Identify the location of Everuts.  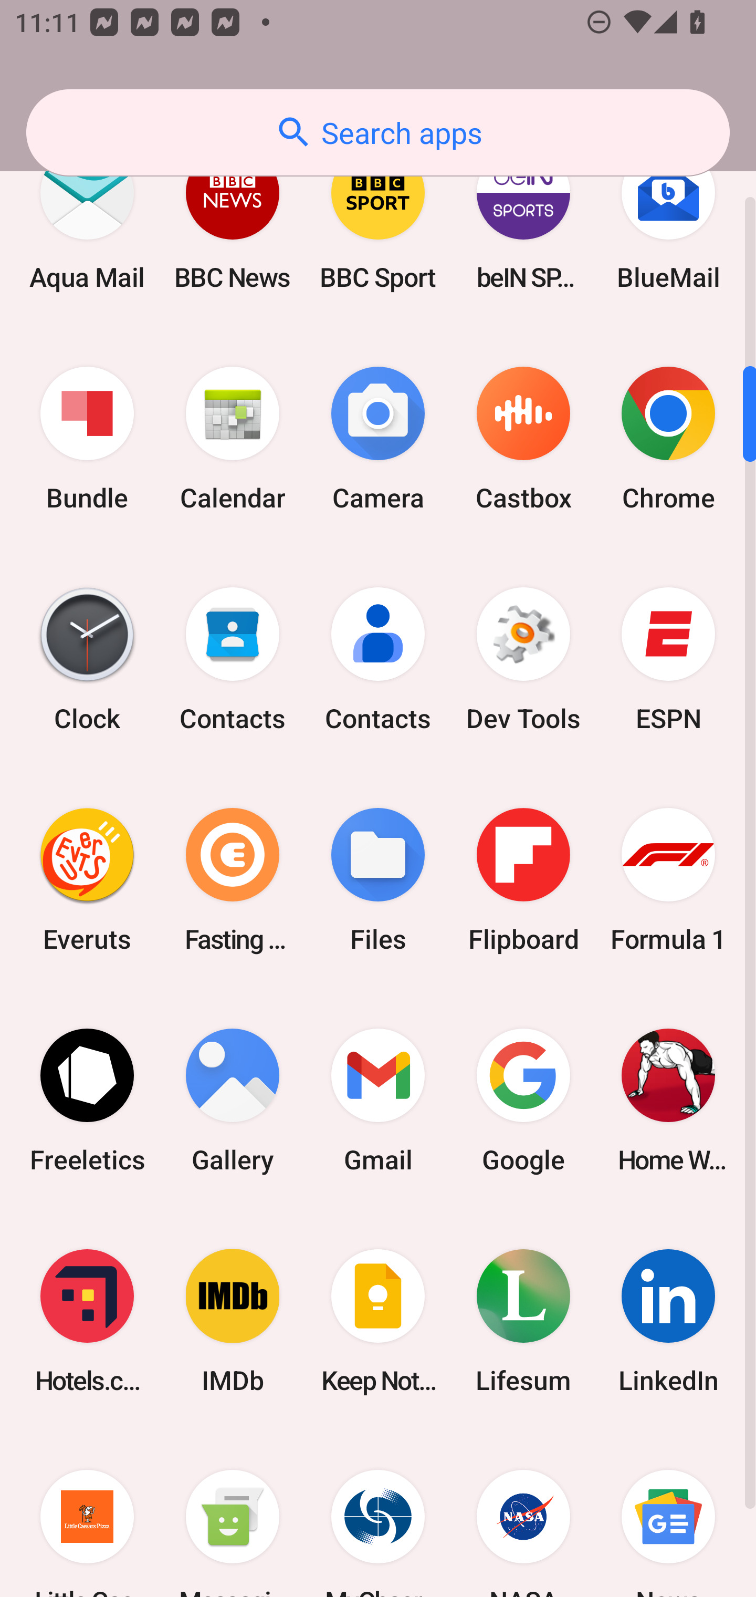
(87, 879).